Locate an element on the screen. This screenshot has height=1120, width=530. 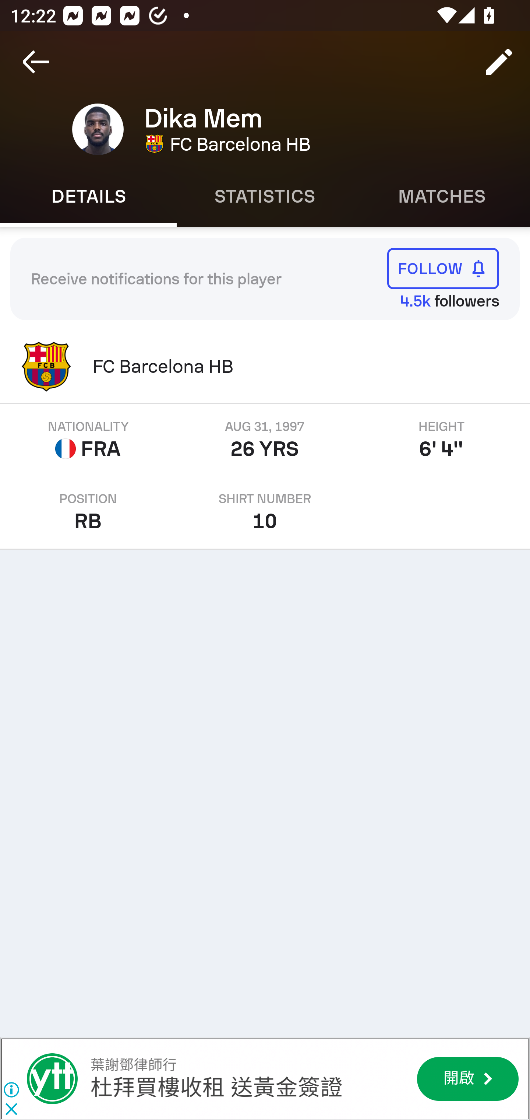
葉謝鄧律師行 is located at coordinates (133, 1065).